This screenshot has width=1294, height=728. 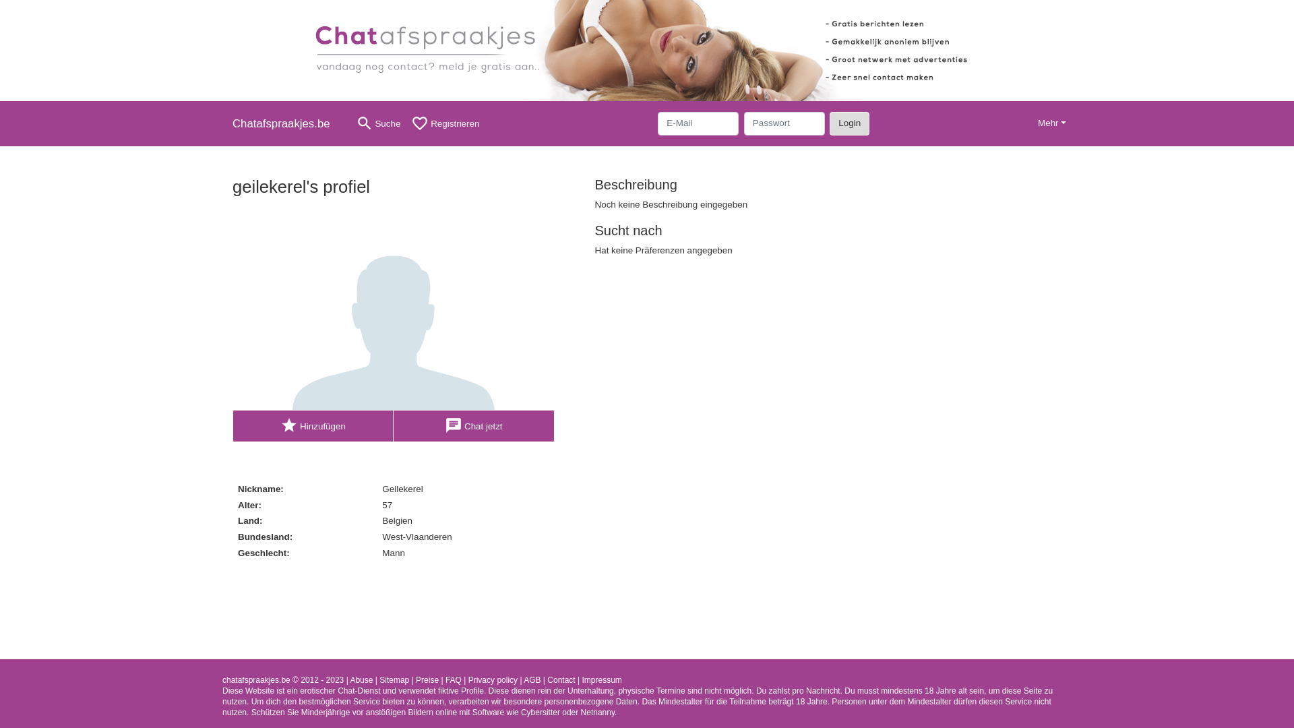 I want to click on Mehr, so click(x=1052, y=124).